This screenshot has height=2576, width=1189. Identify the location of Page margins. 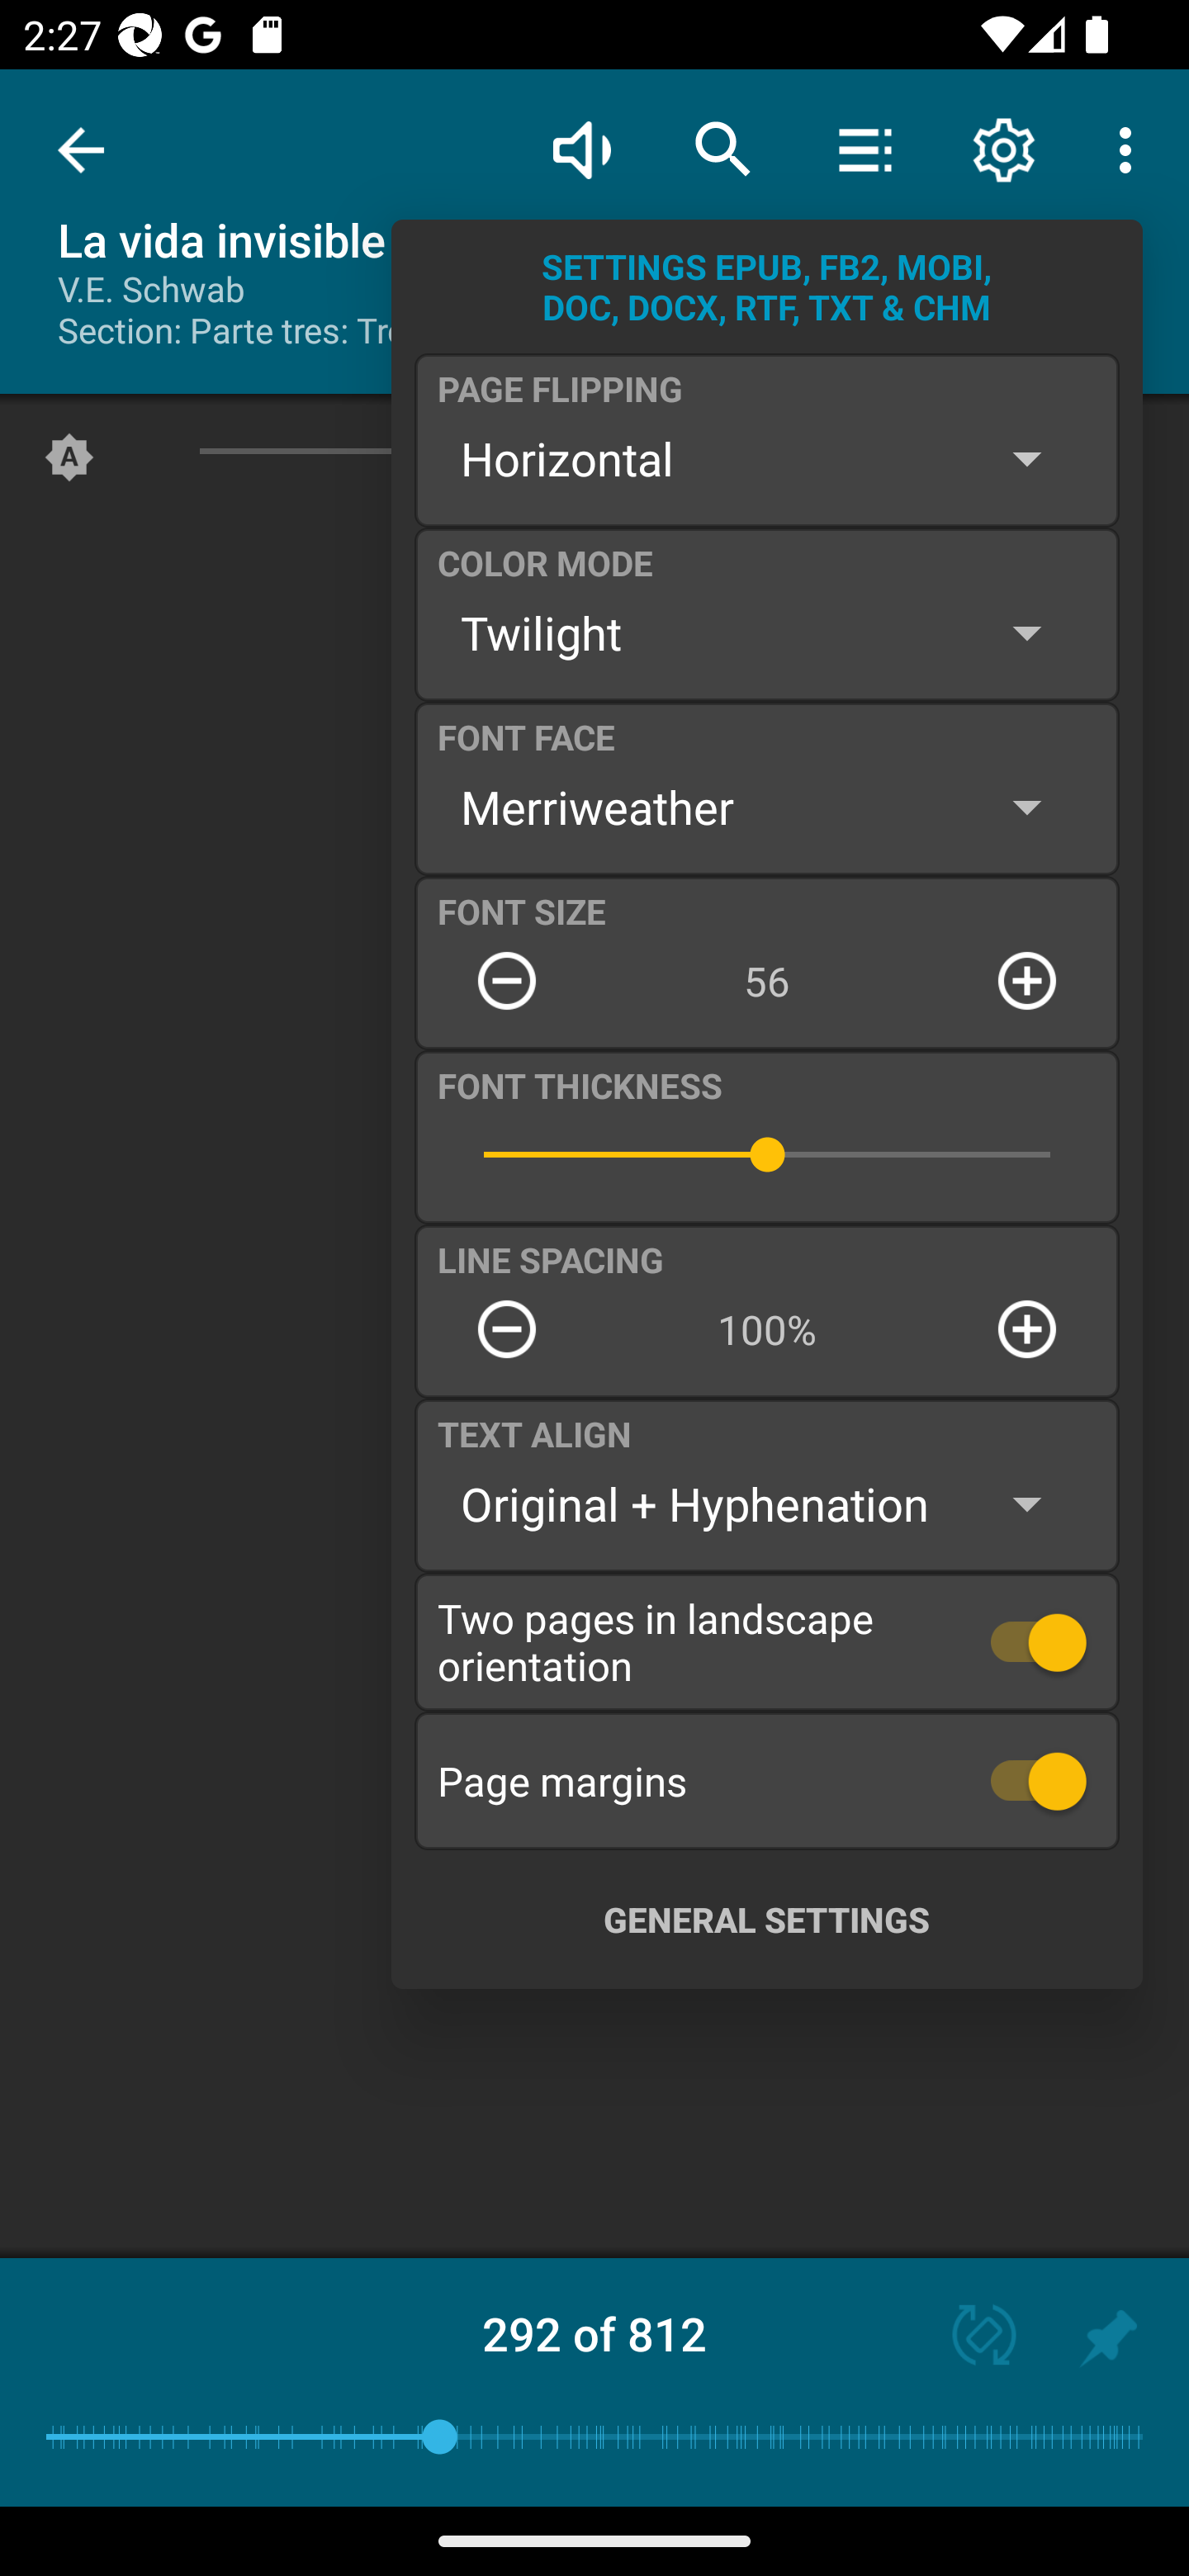
(767, 1780).